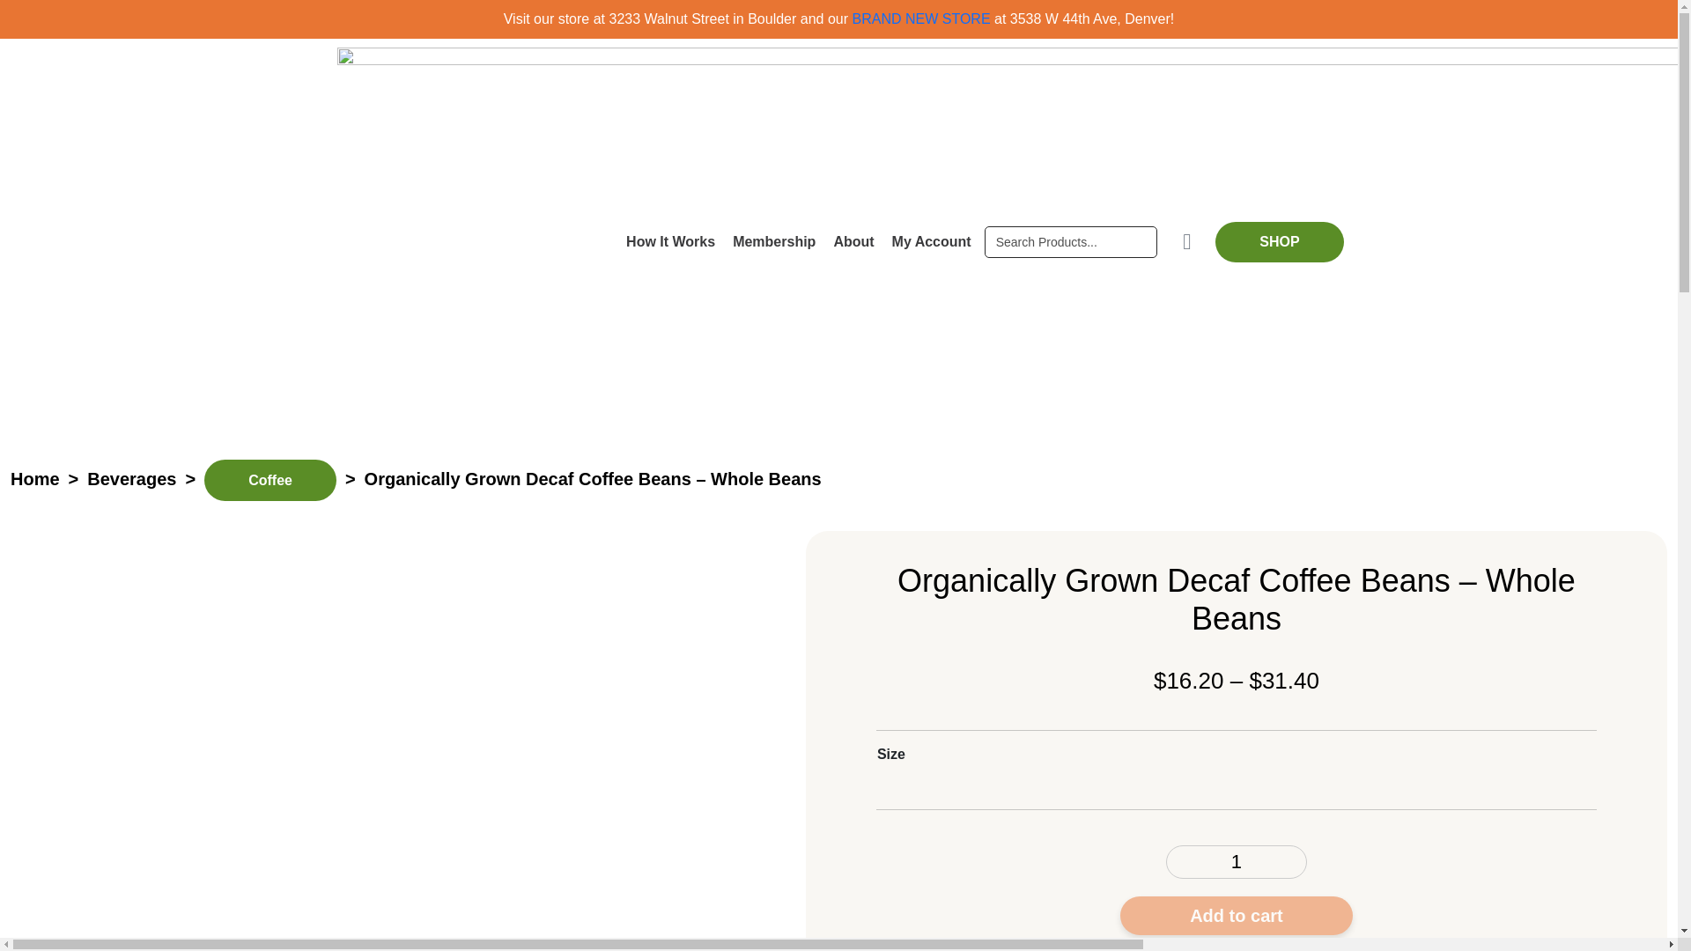 The height and width of the screenshot is (951, 1691). Describe the element at coordinates (921, 18) in the screenshot. I see `BRAND NEW STORE` at that location.